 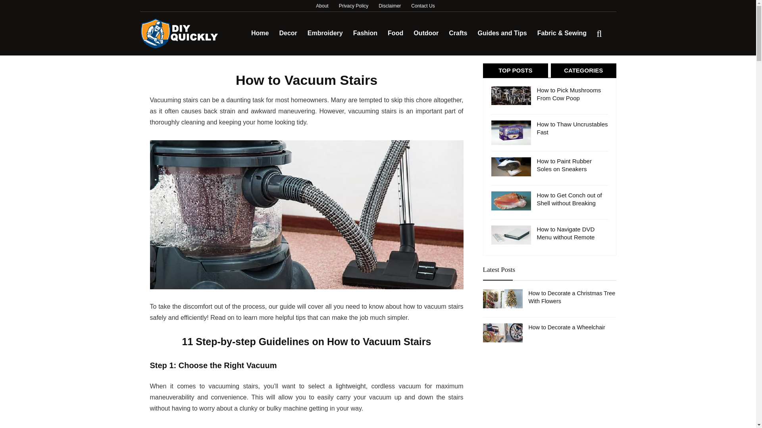 I want to click on How to Pick Mushrooms From Cow Poop, so click(x=568, y=94).